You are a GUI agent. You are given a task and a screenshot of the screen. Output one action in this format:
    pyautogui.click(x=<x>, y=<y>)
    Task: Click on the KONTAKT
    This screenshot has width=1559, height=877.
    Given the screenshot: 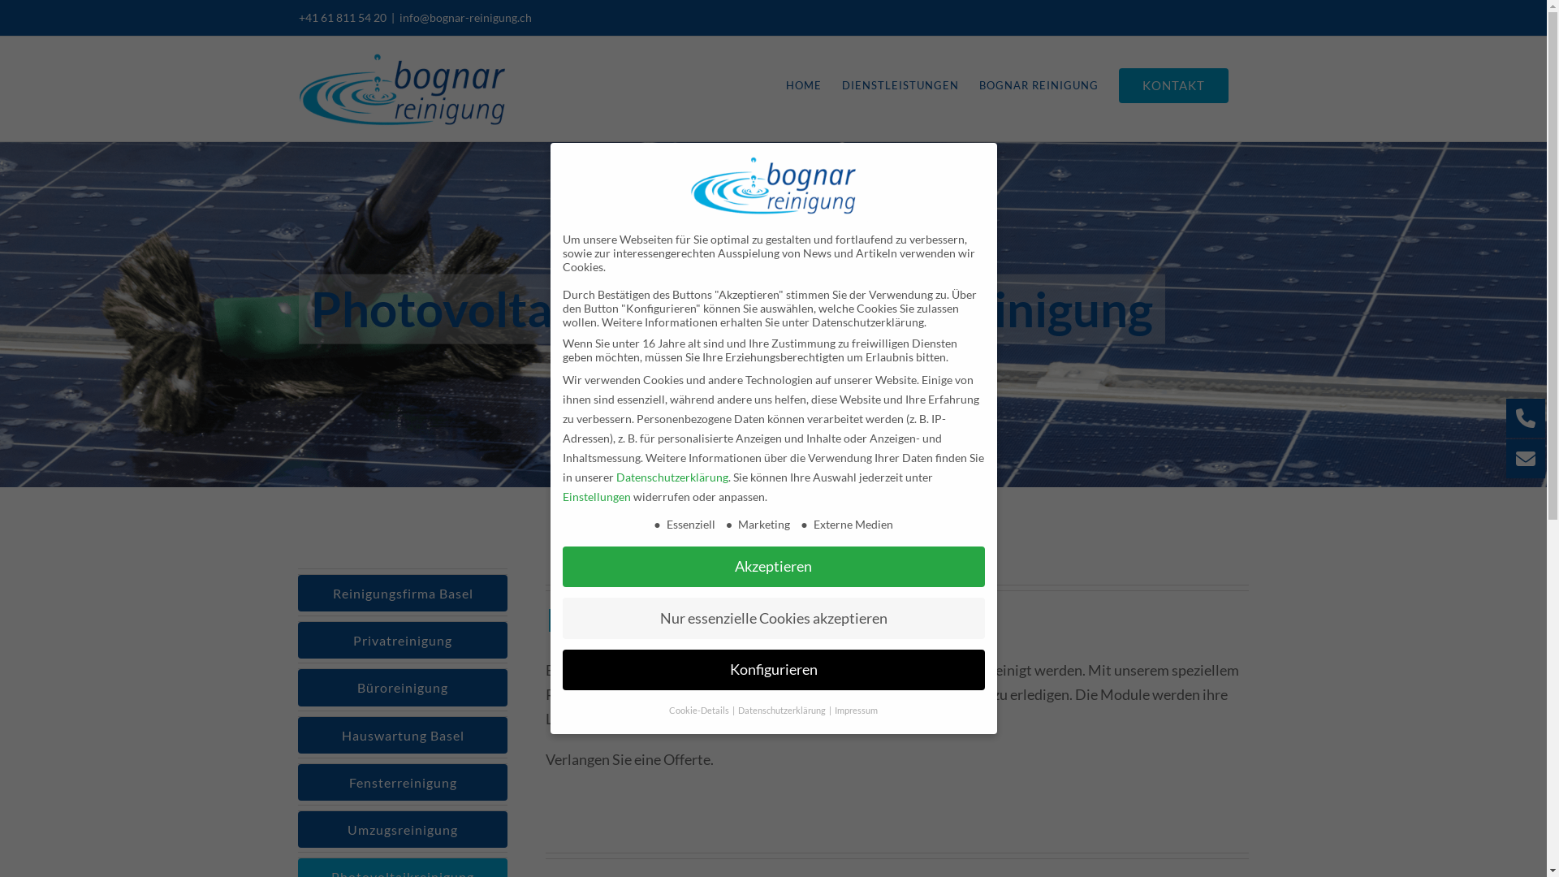 What is the action you would take?
    pyautogui.click(x=1174, y=85)
    